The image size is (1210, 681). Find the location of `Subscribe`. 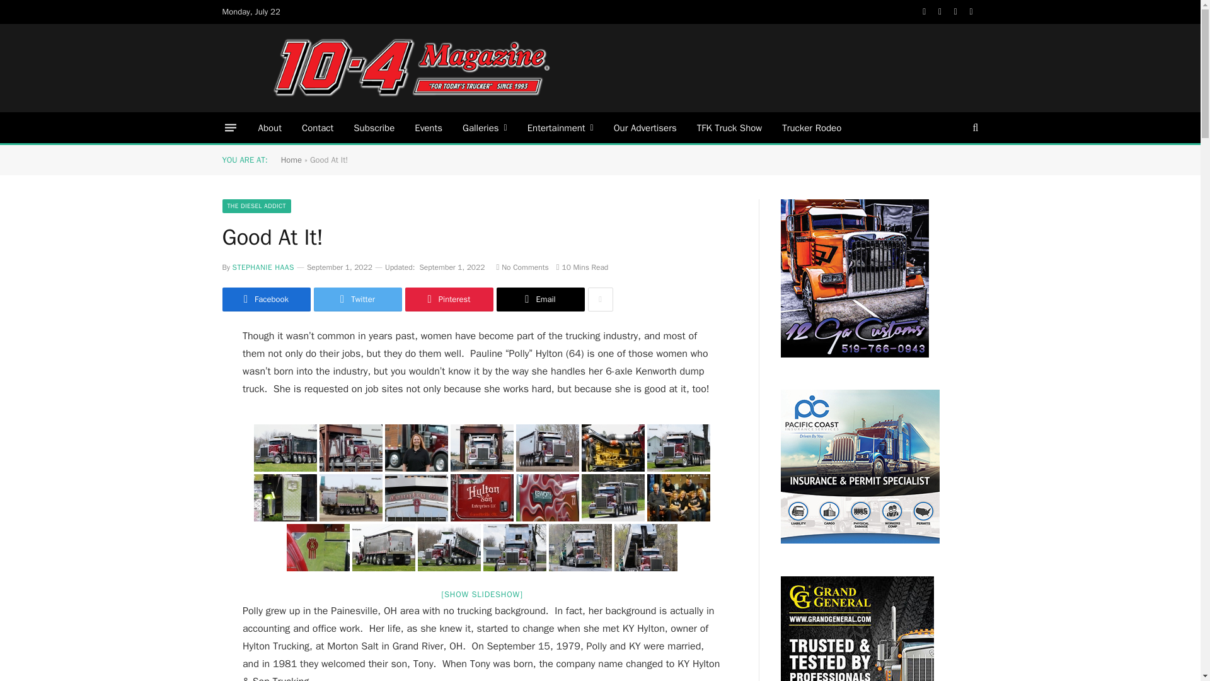

Subscribe is located at coordinates (374, 127).